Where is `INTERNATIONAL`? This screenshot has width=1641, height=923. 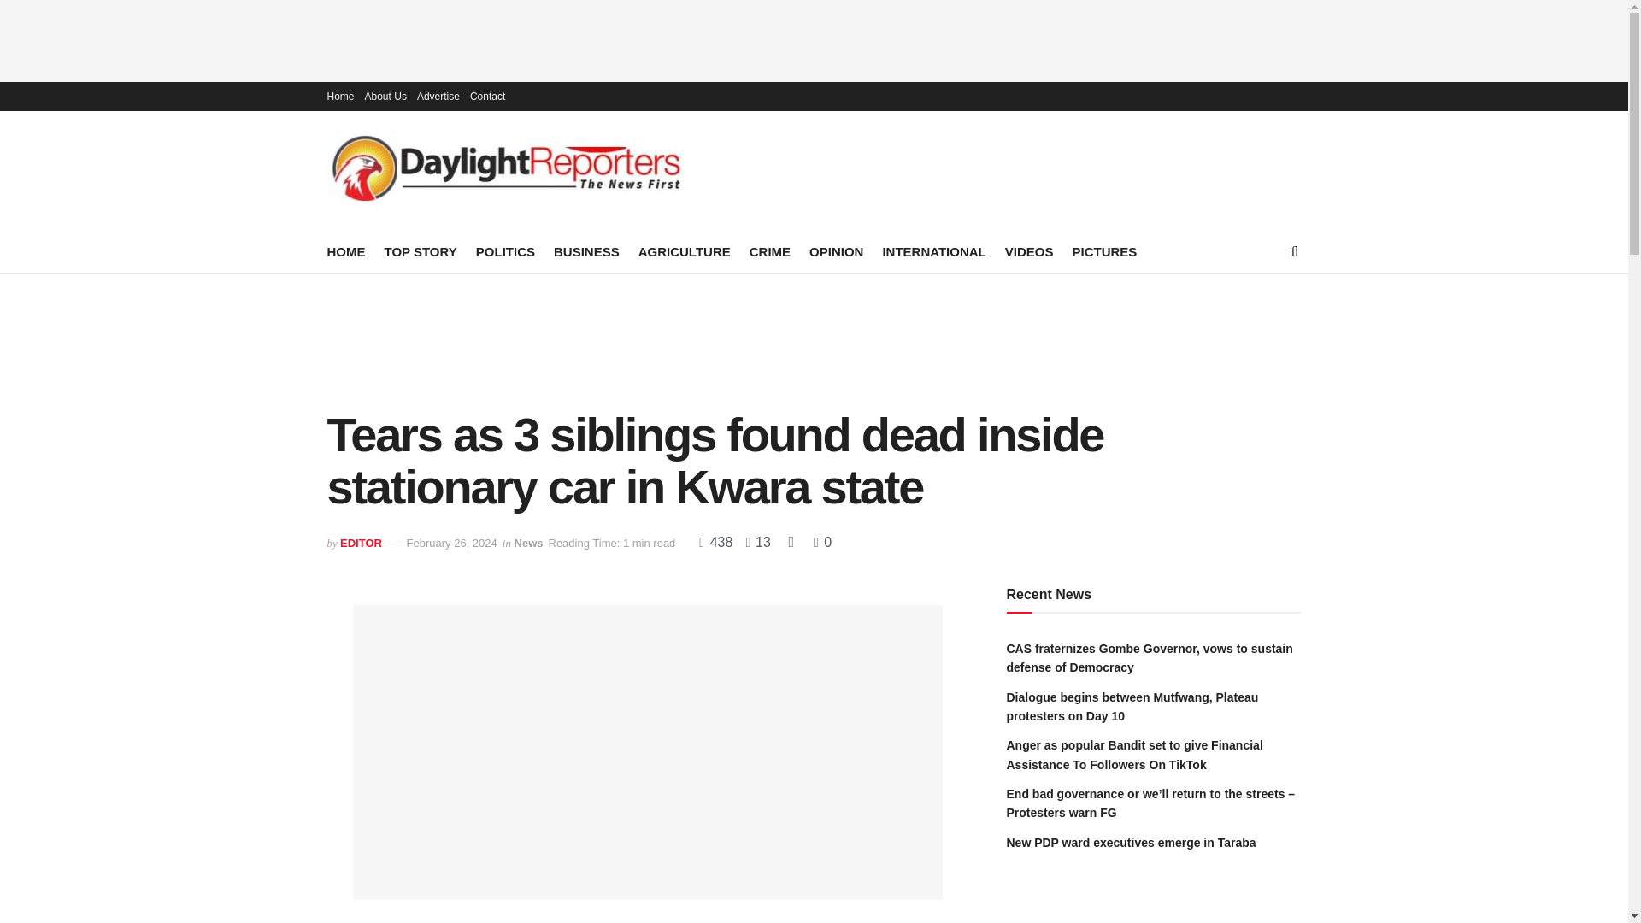
INTERNATIONAL is located at coordinates (933, 251).